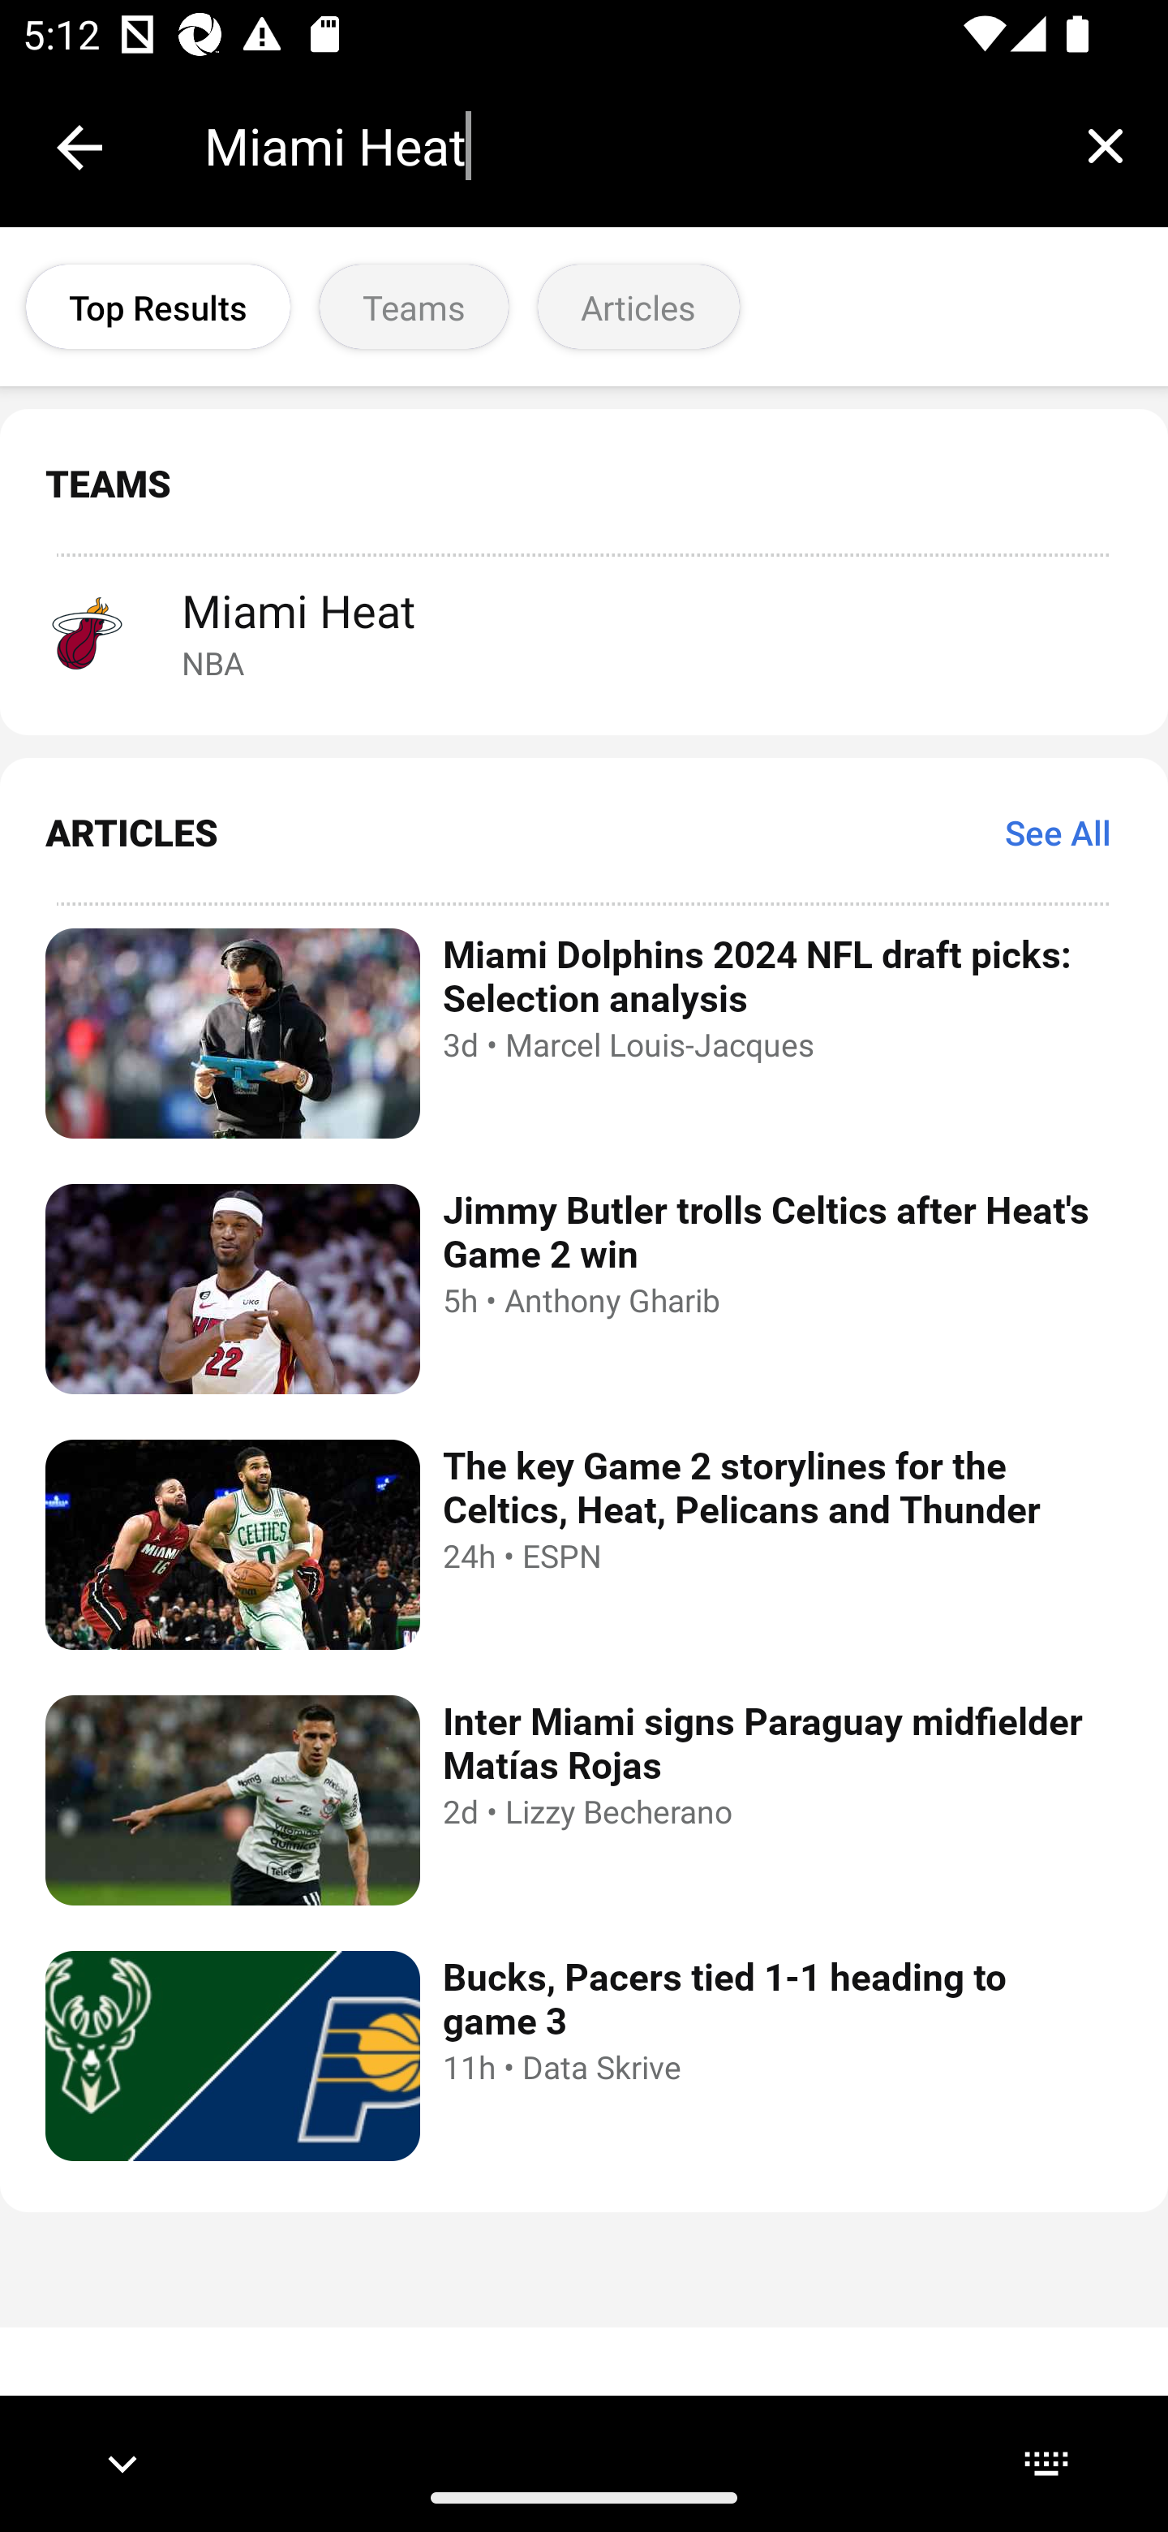 This screenshot has height=2532, width=1168. Describe the element at coordinates (623, 146) in the screenshot. I see `Miami Heat` at that location.